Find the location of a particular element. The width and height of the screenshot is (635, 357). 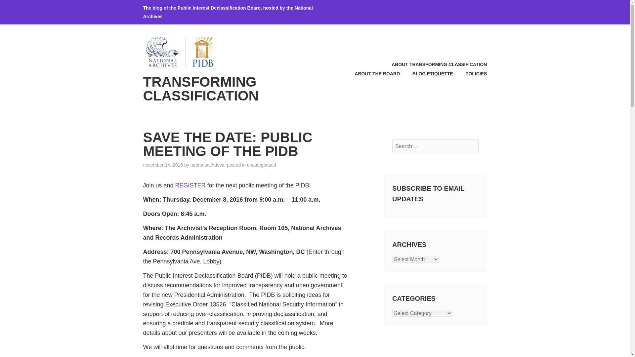

TRANSFORMING CLASSIFICATION is located at coordinates (200, 89).